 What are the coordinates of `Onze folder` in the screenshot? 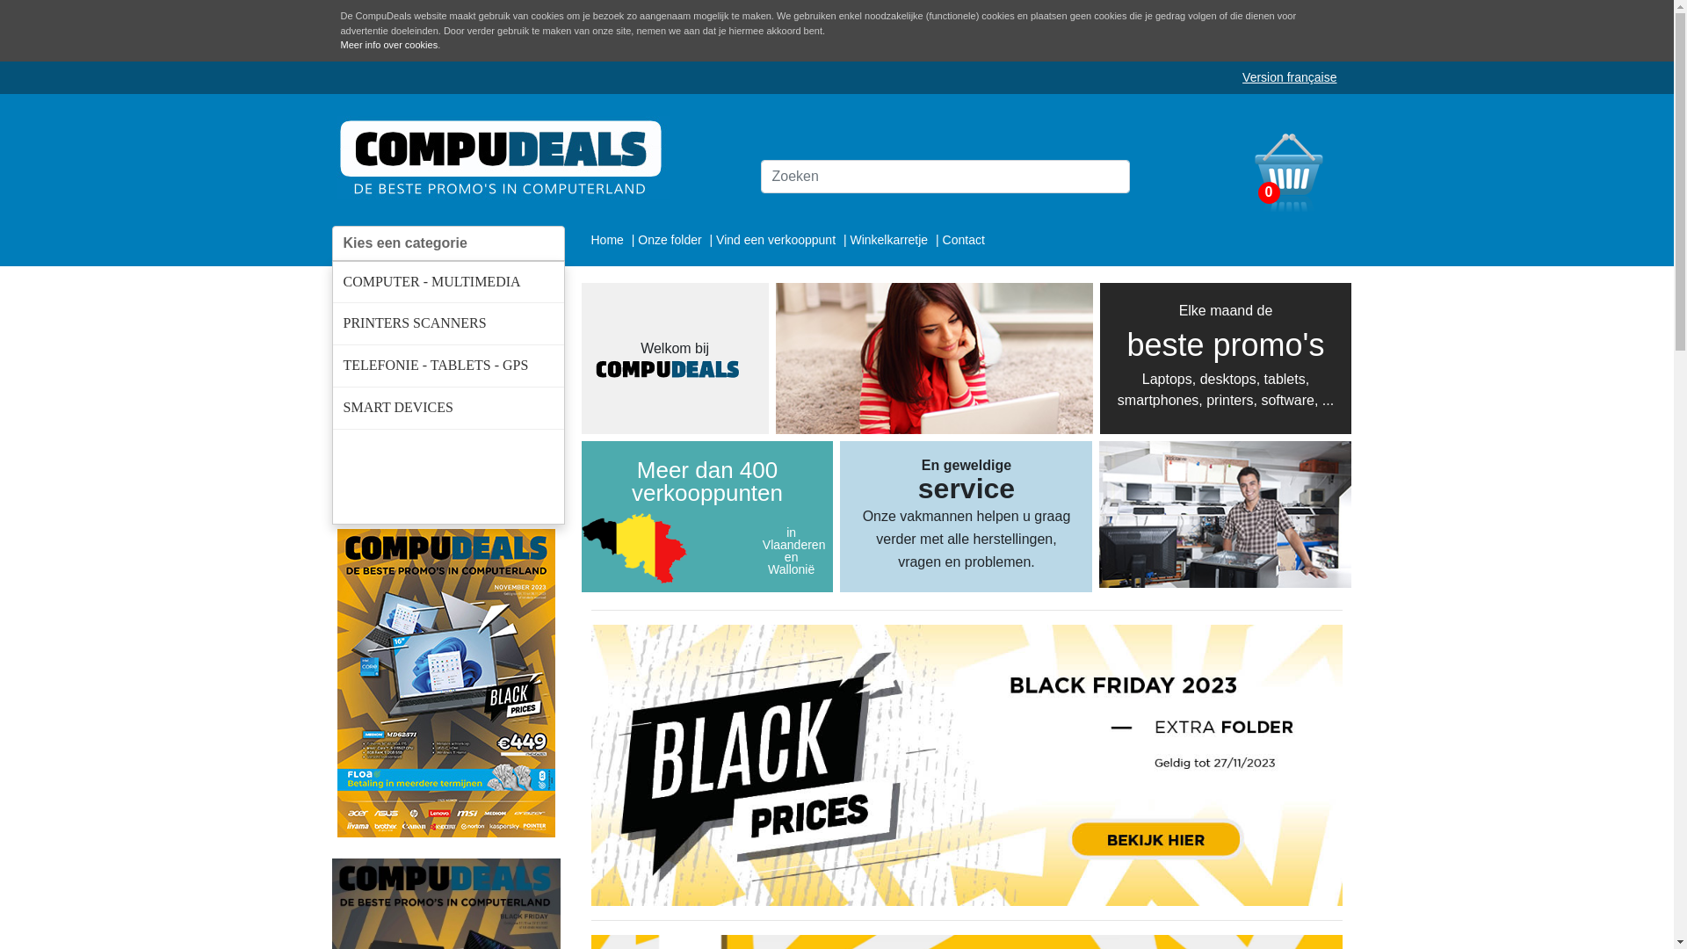 It's located at (671, 239).